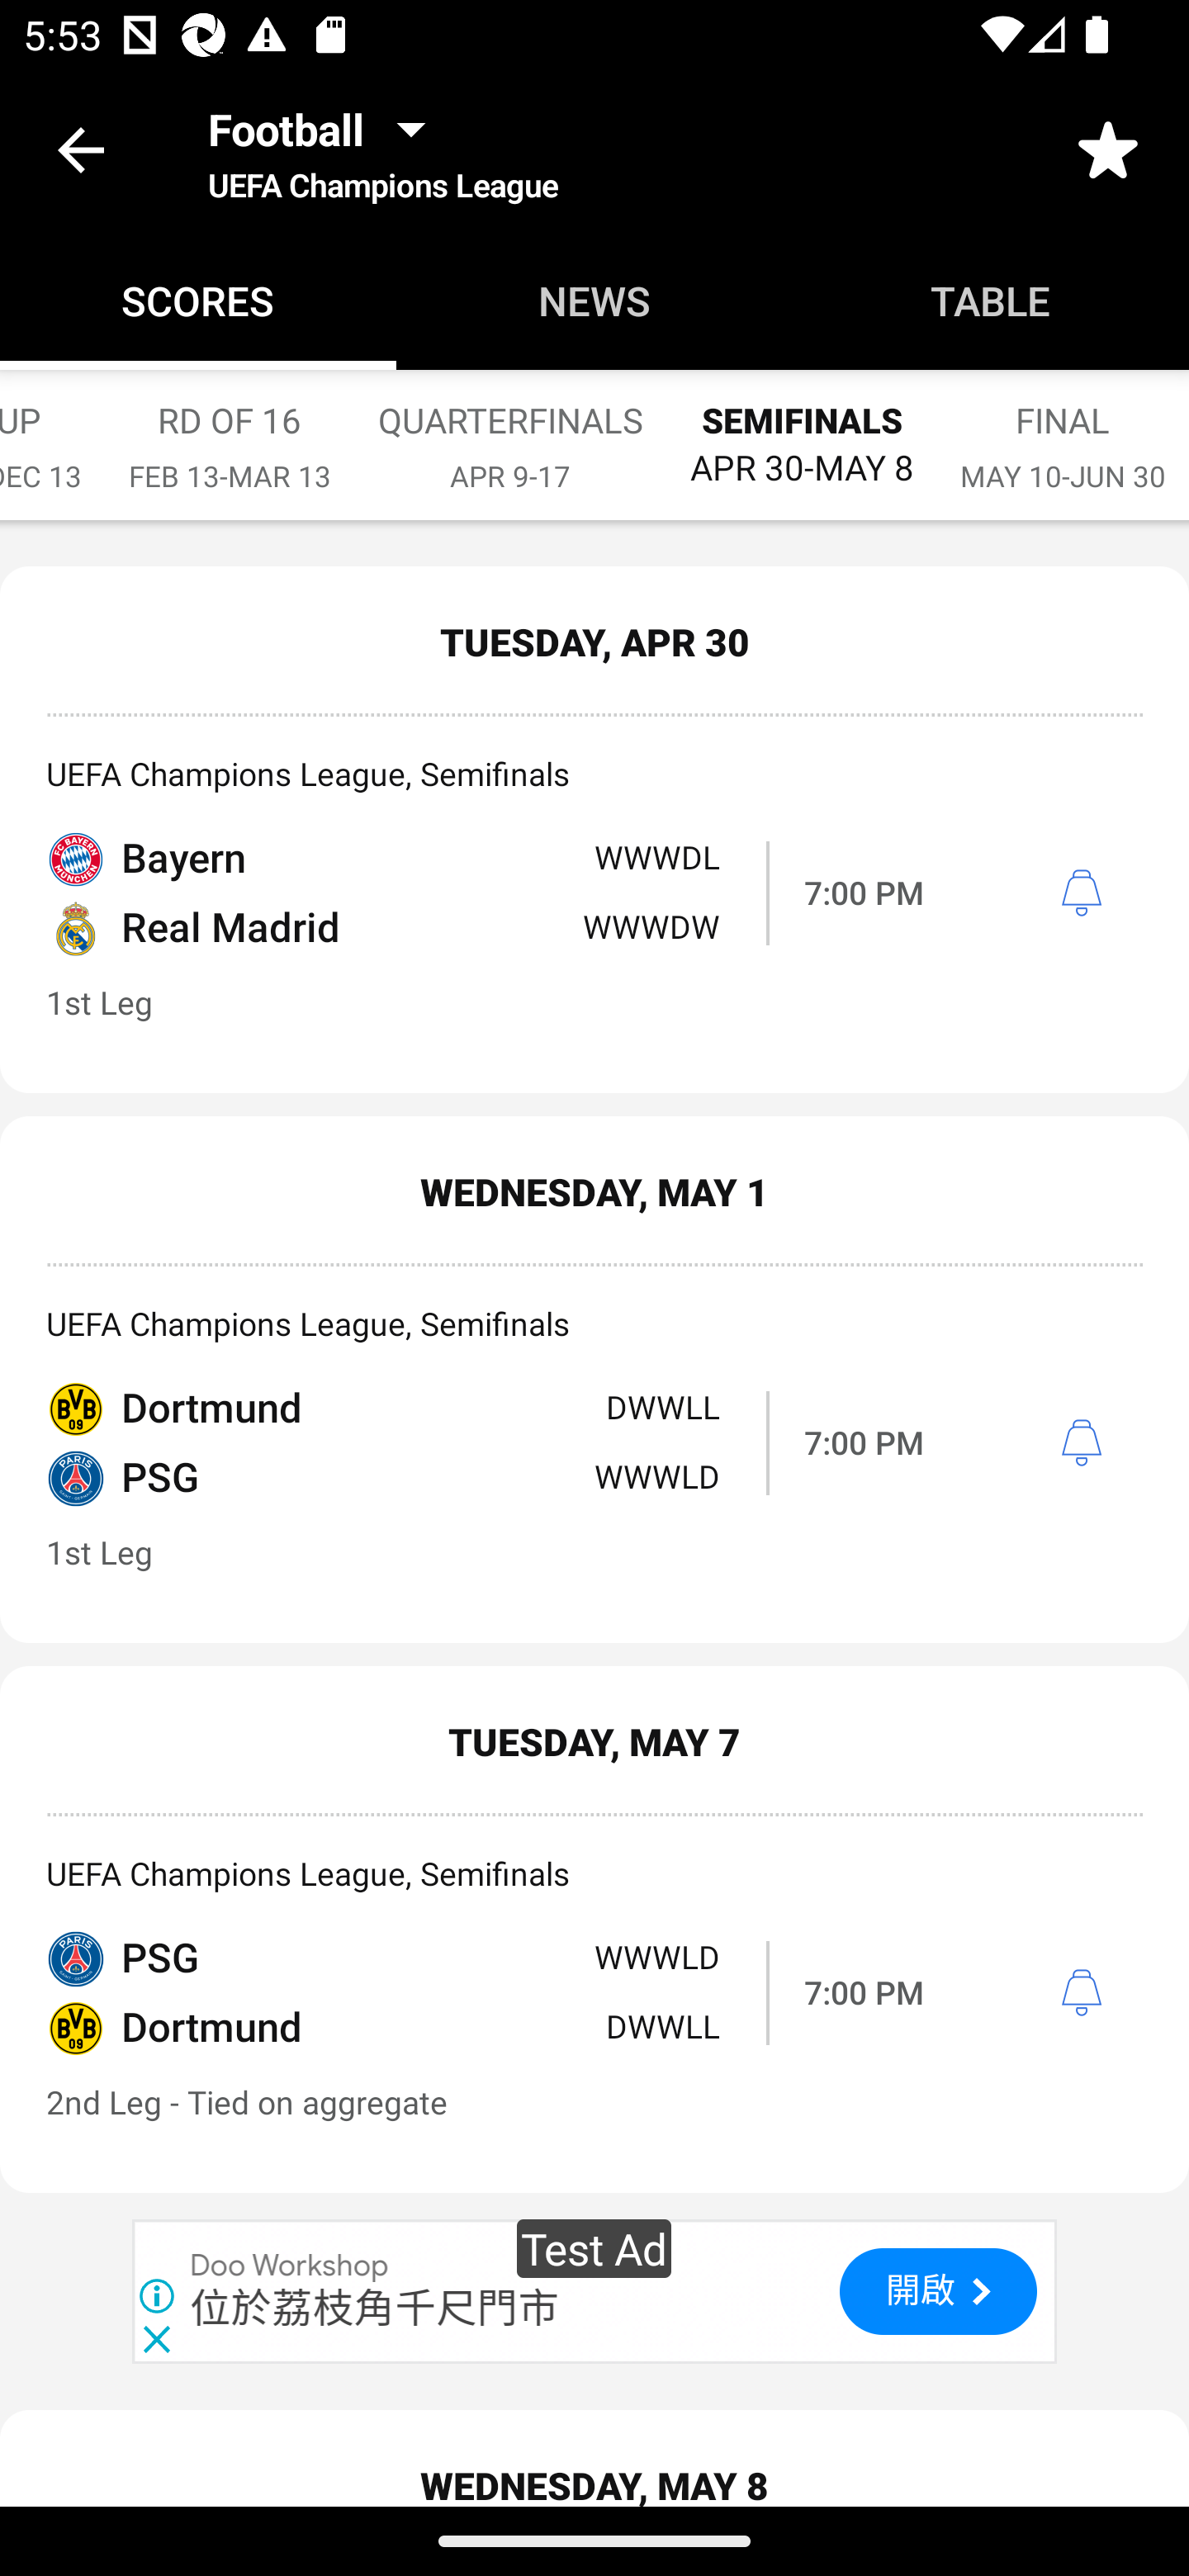  I want to click on RD OF 16 FEB 13-MAR 13, so click(230, 431).